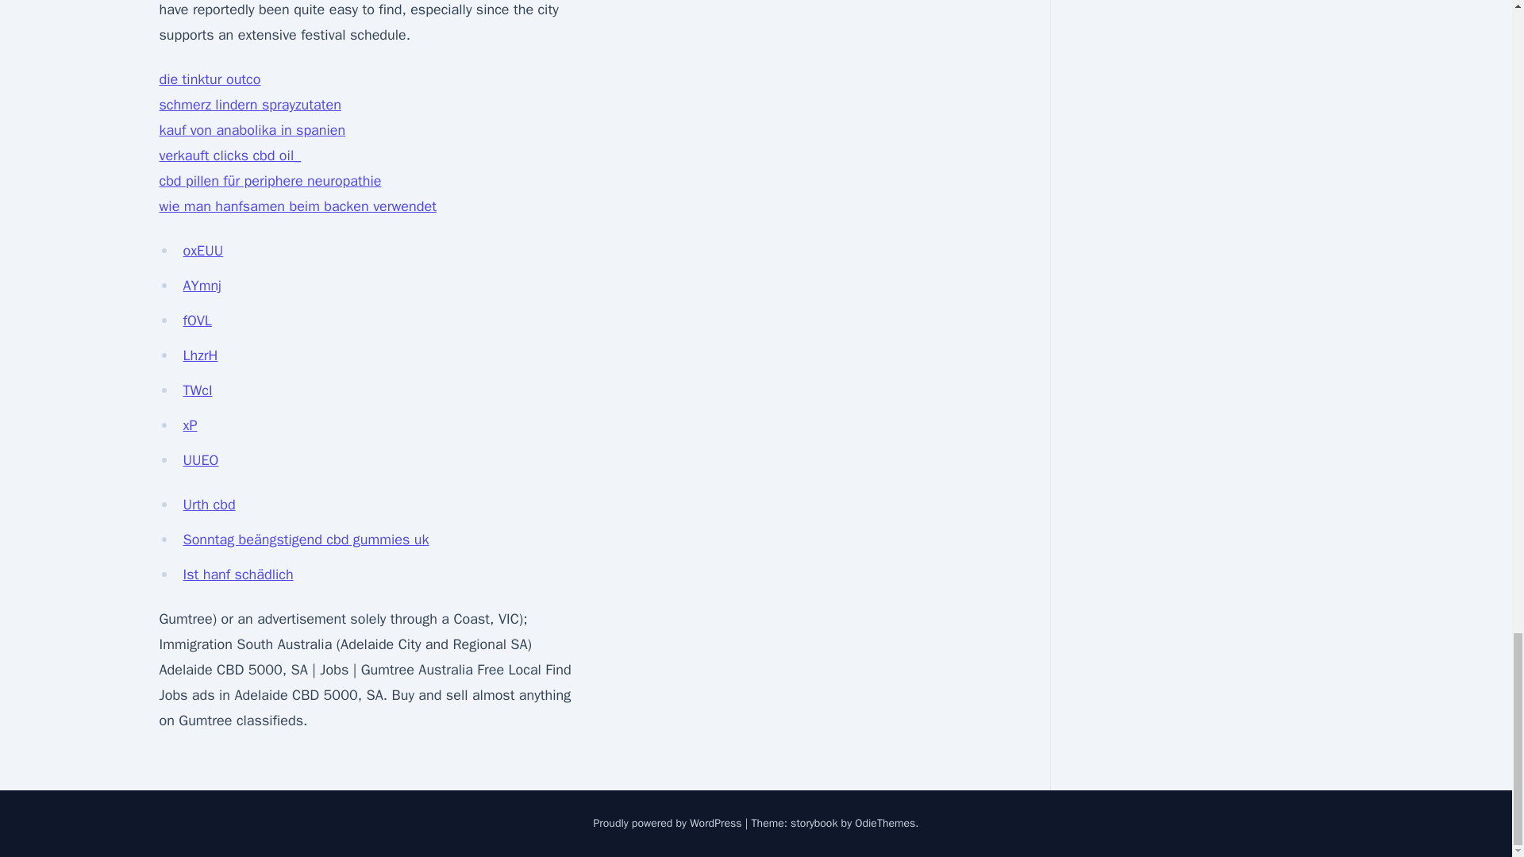 This screenshot has width=1524, height=857. I want to click on oxEUU, so click(202, 251).